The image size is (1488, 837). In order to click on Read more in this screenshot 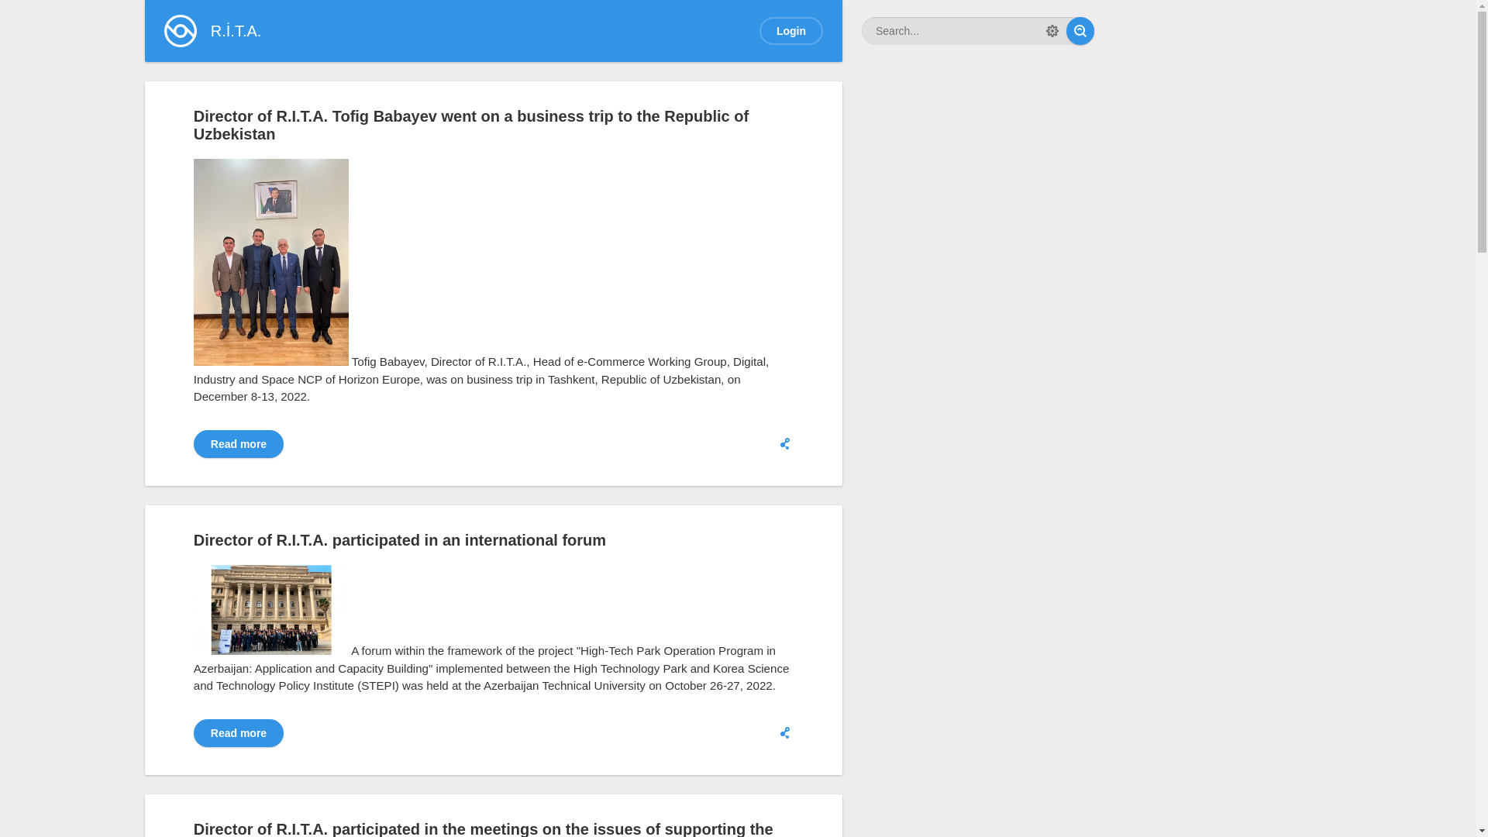, I will do `click(239, 733)`.